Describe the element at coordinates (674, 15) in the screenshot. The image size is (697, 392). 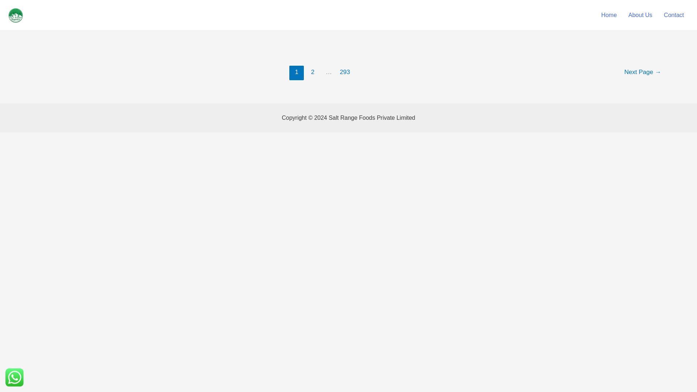
I see `Contact` at that location.